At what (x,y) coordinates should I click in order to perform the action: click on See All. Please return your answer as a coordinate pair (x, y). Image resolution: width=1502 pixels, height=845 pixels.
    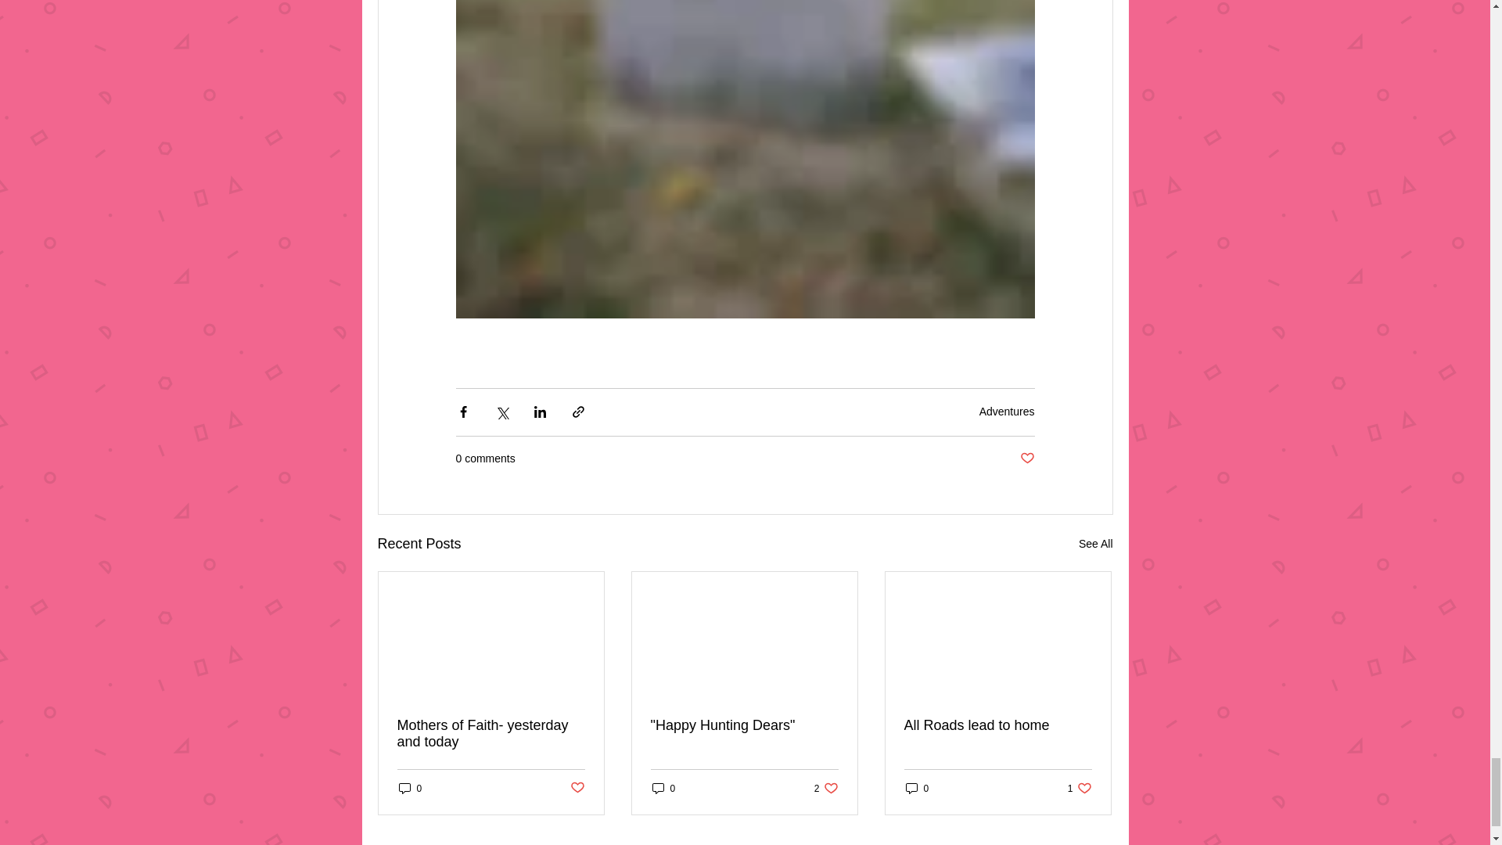
    Looking at the image, I should click on (917, 788).